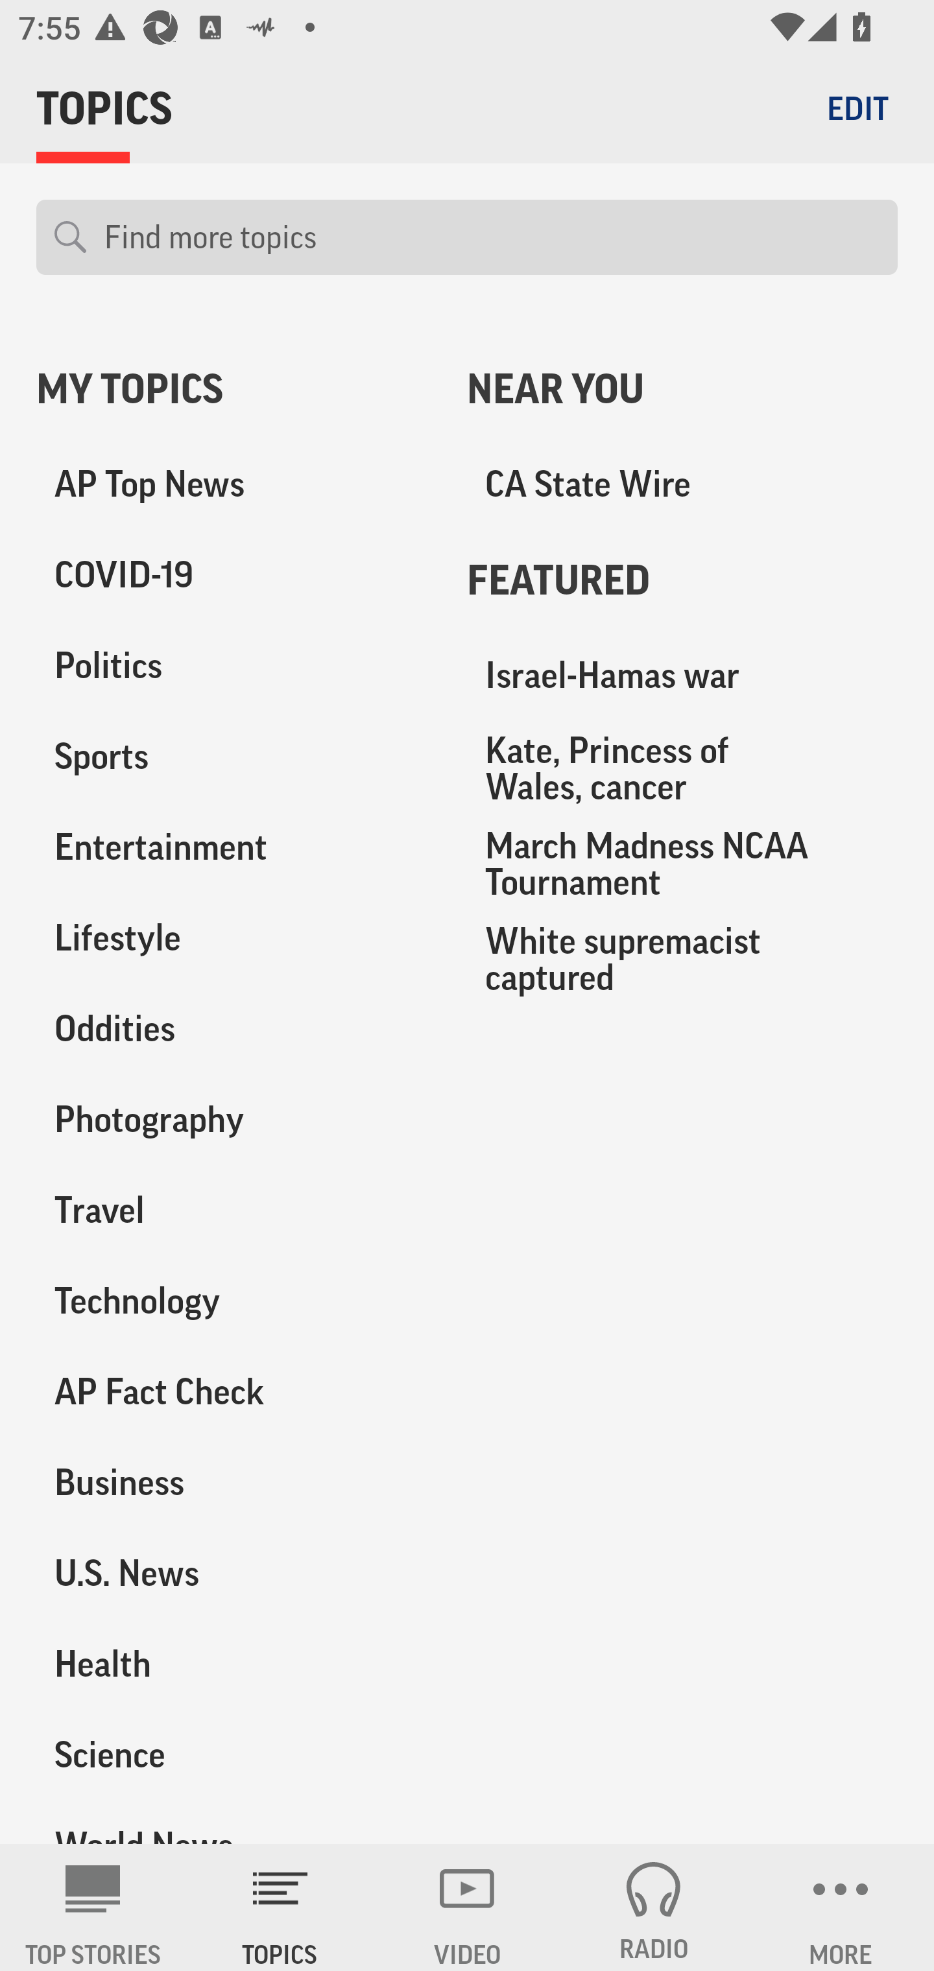  What do you see at coordinates (233, 1210) in the screenshot?
I see `Travel` at bounding box center [233, 1210].